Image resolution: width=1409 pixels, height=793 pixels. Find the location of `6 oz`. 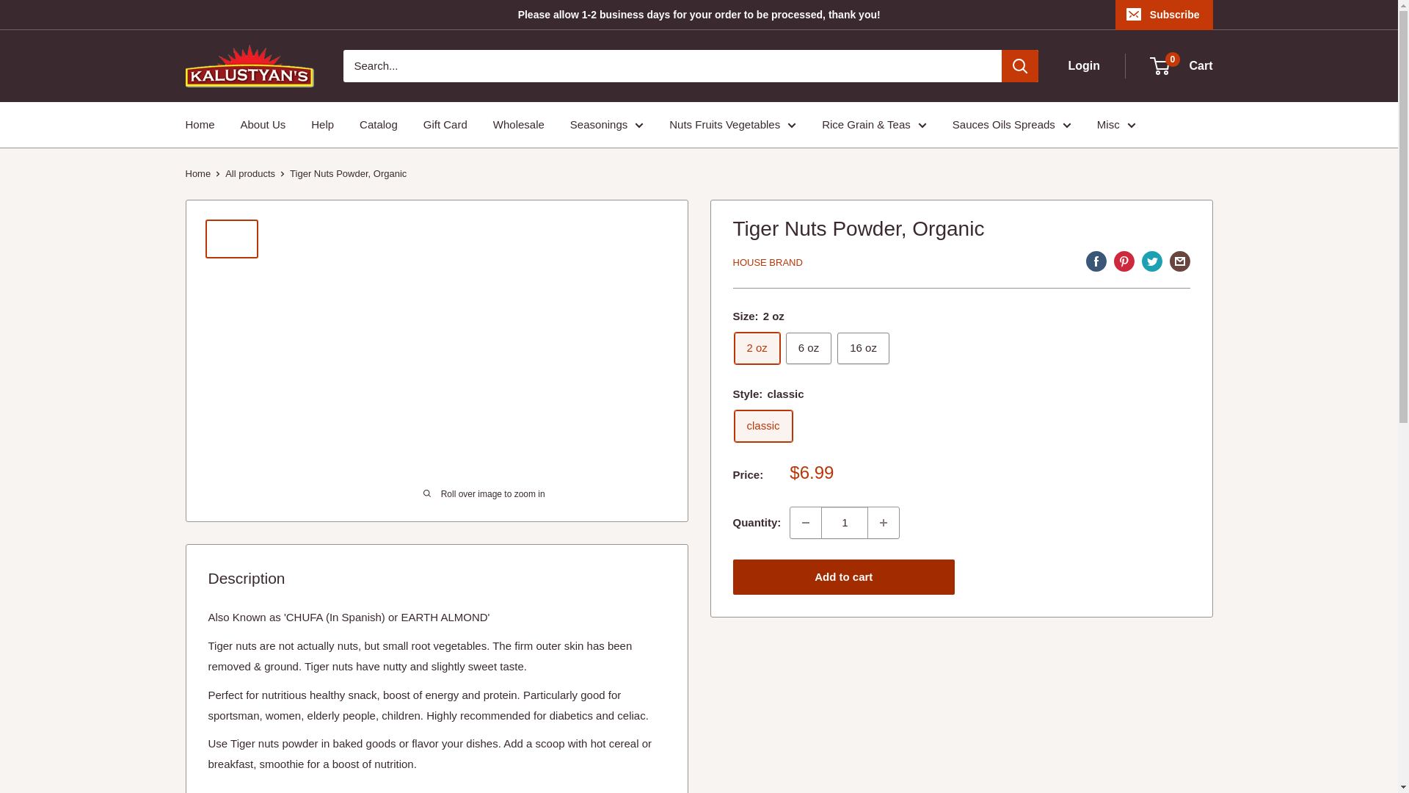

6 oz is located at coordinates (809, 348).